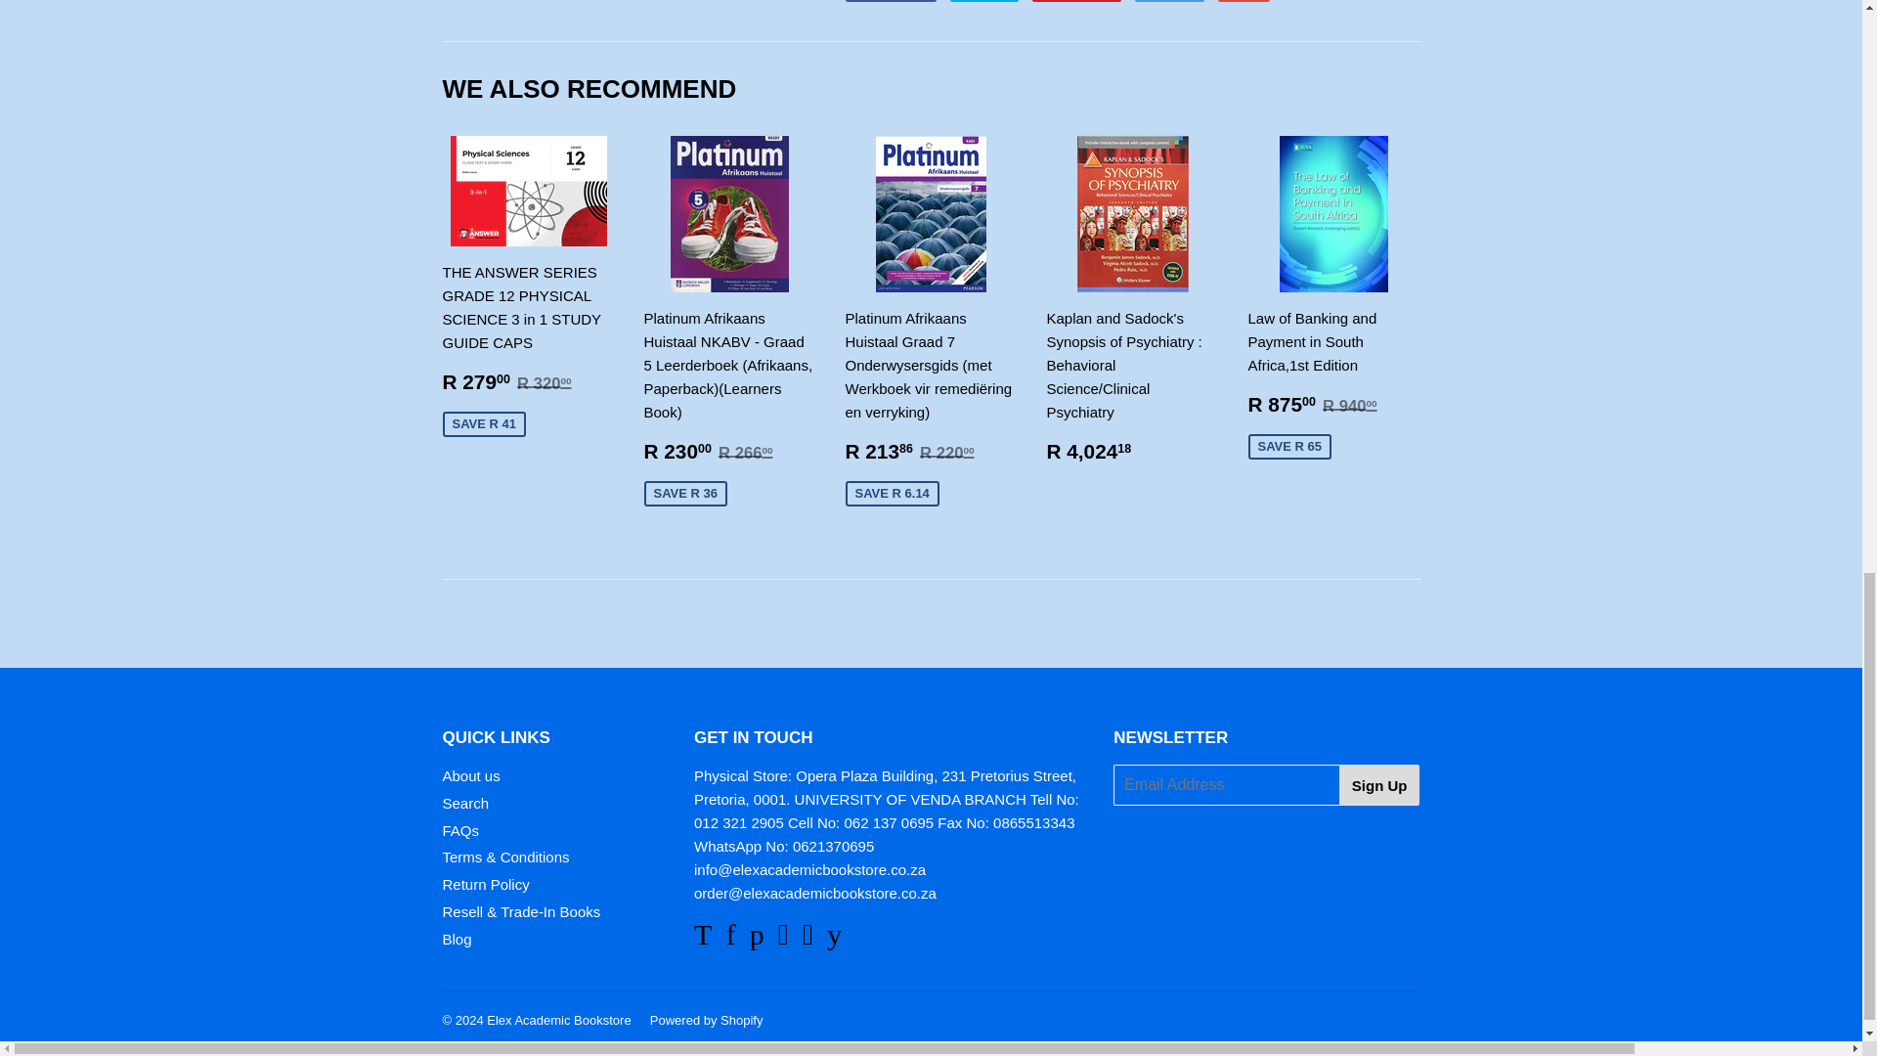 The height and width of the screenshot is (1056, 1877). What do you see at coordinates (702, 939) in the screenshot?
I see `Elex Academic Bookstore on Twitter` at bounding box center [702, 939].